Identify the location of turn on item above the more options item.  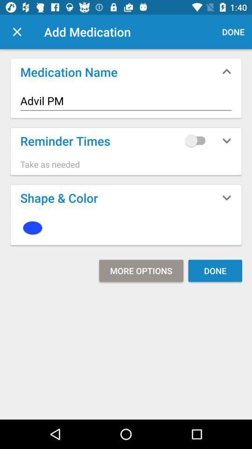
(126, 227).